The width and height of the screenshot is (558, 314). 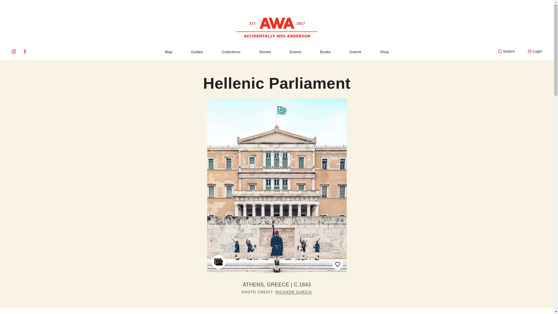 What do you see at coordinates (168, 52) in the screenshot?
I see `Map` at bounding box center [168, 52].